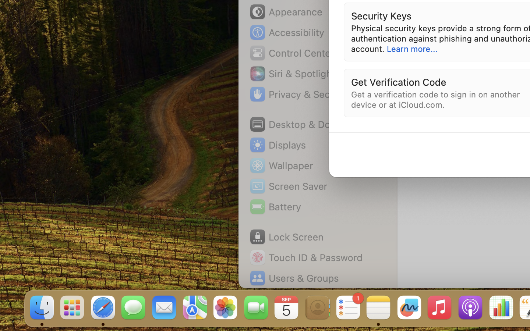 The image size is (530, 331). I want to click on Control Center, so click(291, 53).